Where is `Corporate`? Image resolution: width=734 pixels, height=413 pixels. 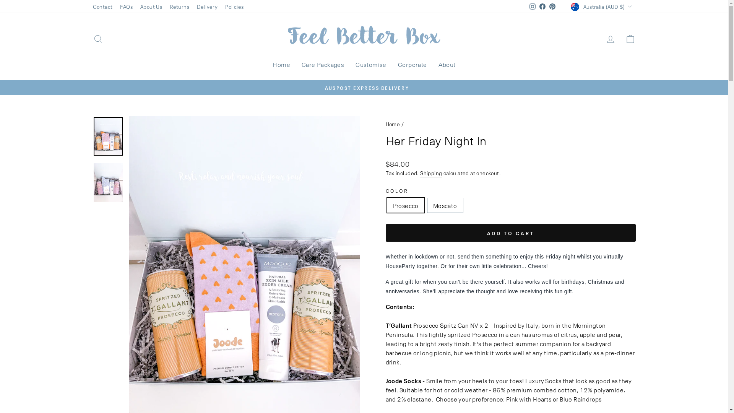 Corporate is located at coordinates (412, 65).